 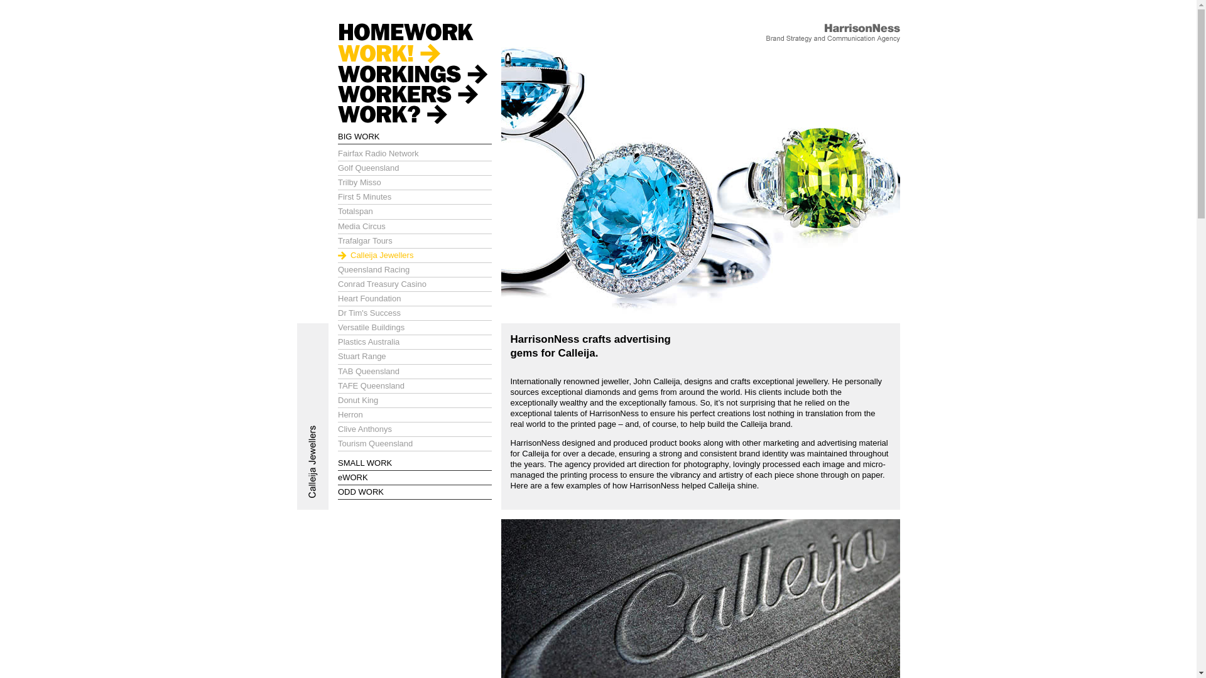 I want to click on Clive Anthonys, so click(x=415, y=429).